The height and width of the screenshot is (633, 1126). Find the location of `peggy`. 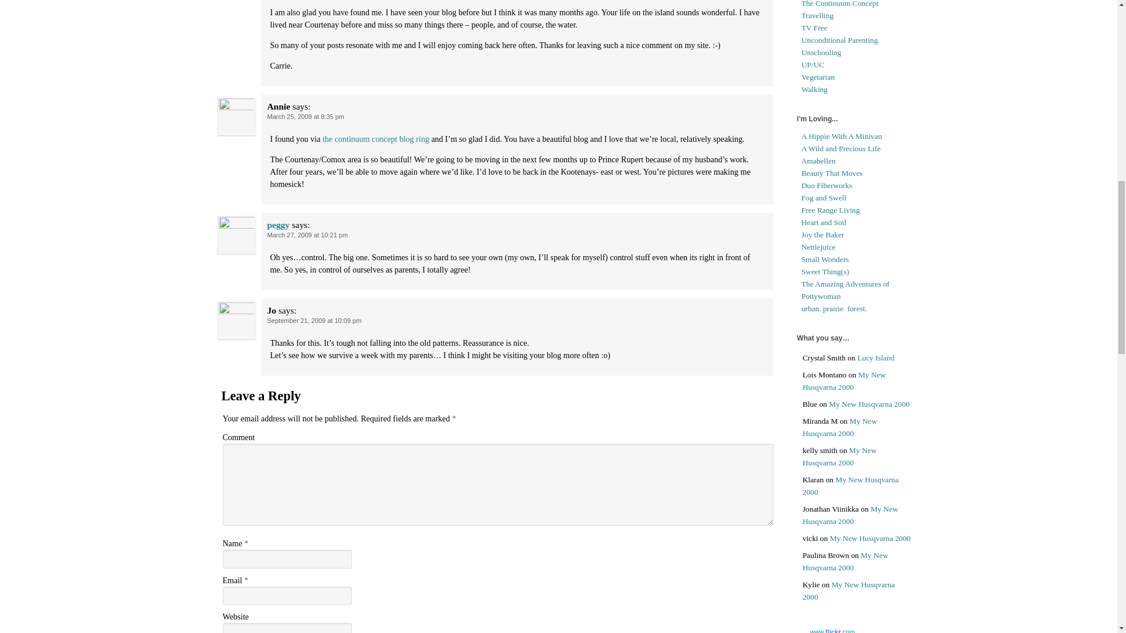

peggy is located at coordinates (278, 224).